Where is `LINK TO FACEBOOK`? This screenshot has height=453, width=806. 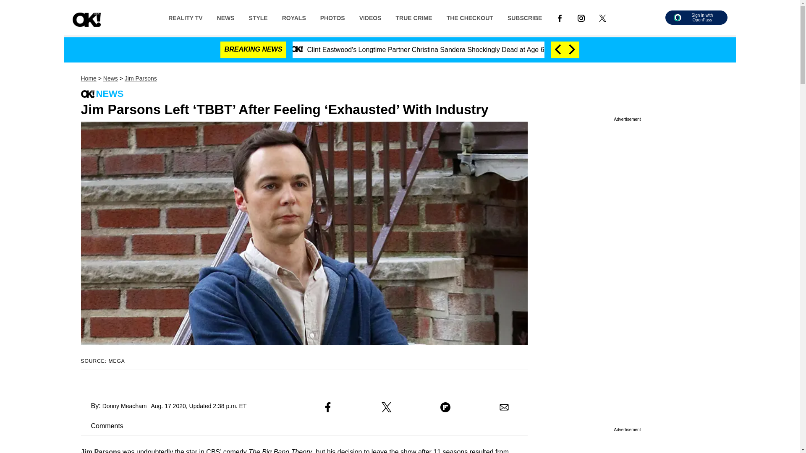
LINK TO FACEBOOK is located at coordinates (560, 18).